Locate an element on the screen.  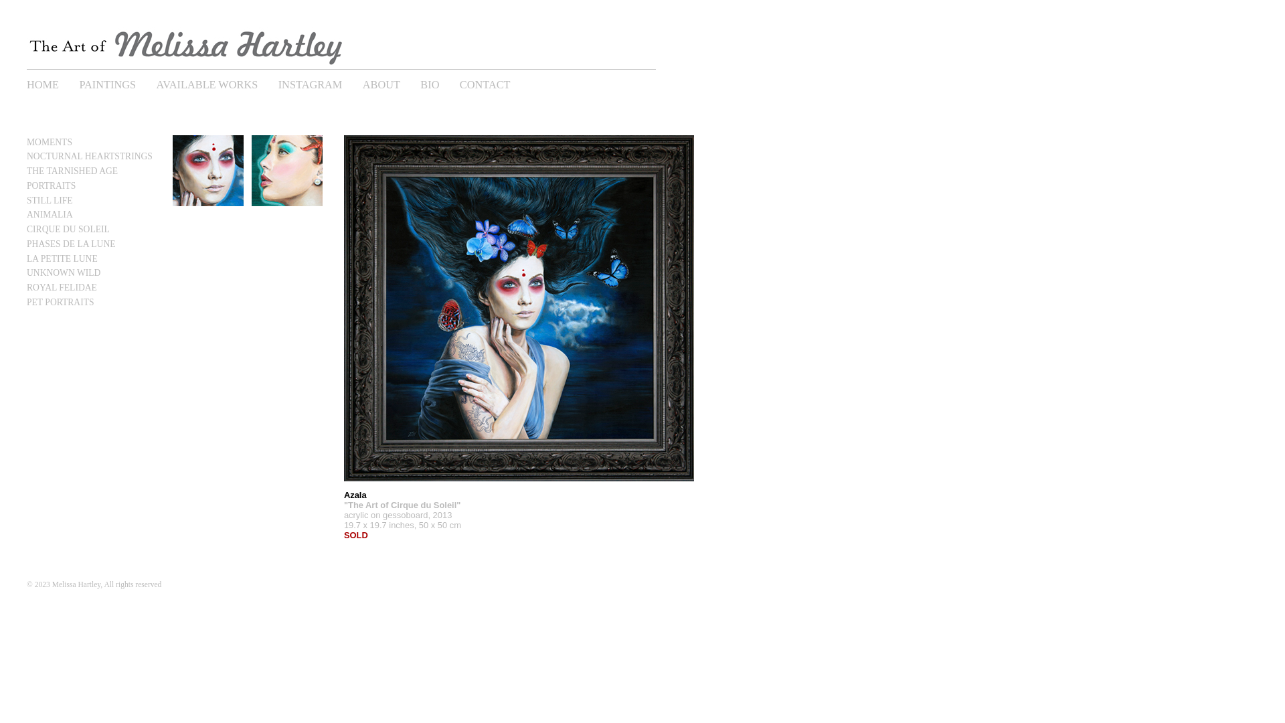
CIRQUE DU SOLEIL is located at coordinates (68, 229).